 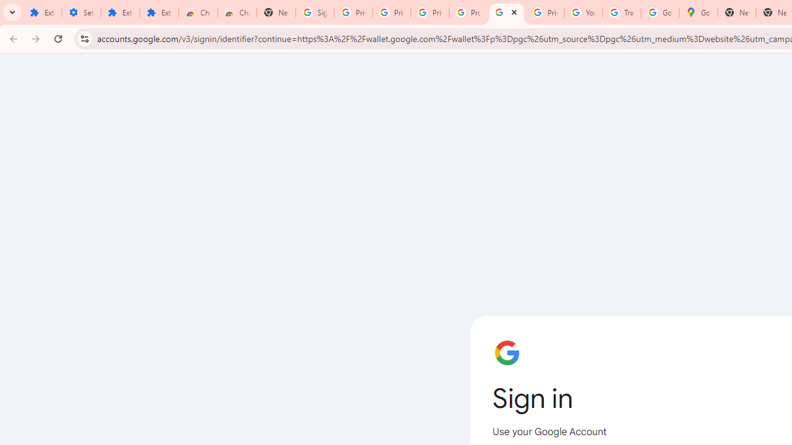 I want to click on Extensions, so click(x=120, y=12).